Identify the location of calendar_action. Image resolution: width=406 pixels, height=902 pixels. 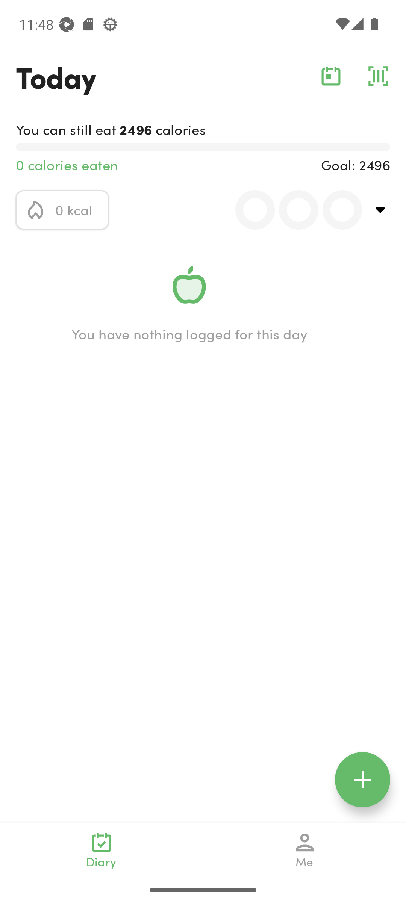
(331, 76).